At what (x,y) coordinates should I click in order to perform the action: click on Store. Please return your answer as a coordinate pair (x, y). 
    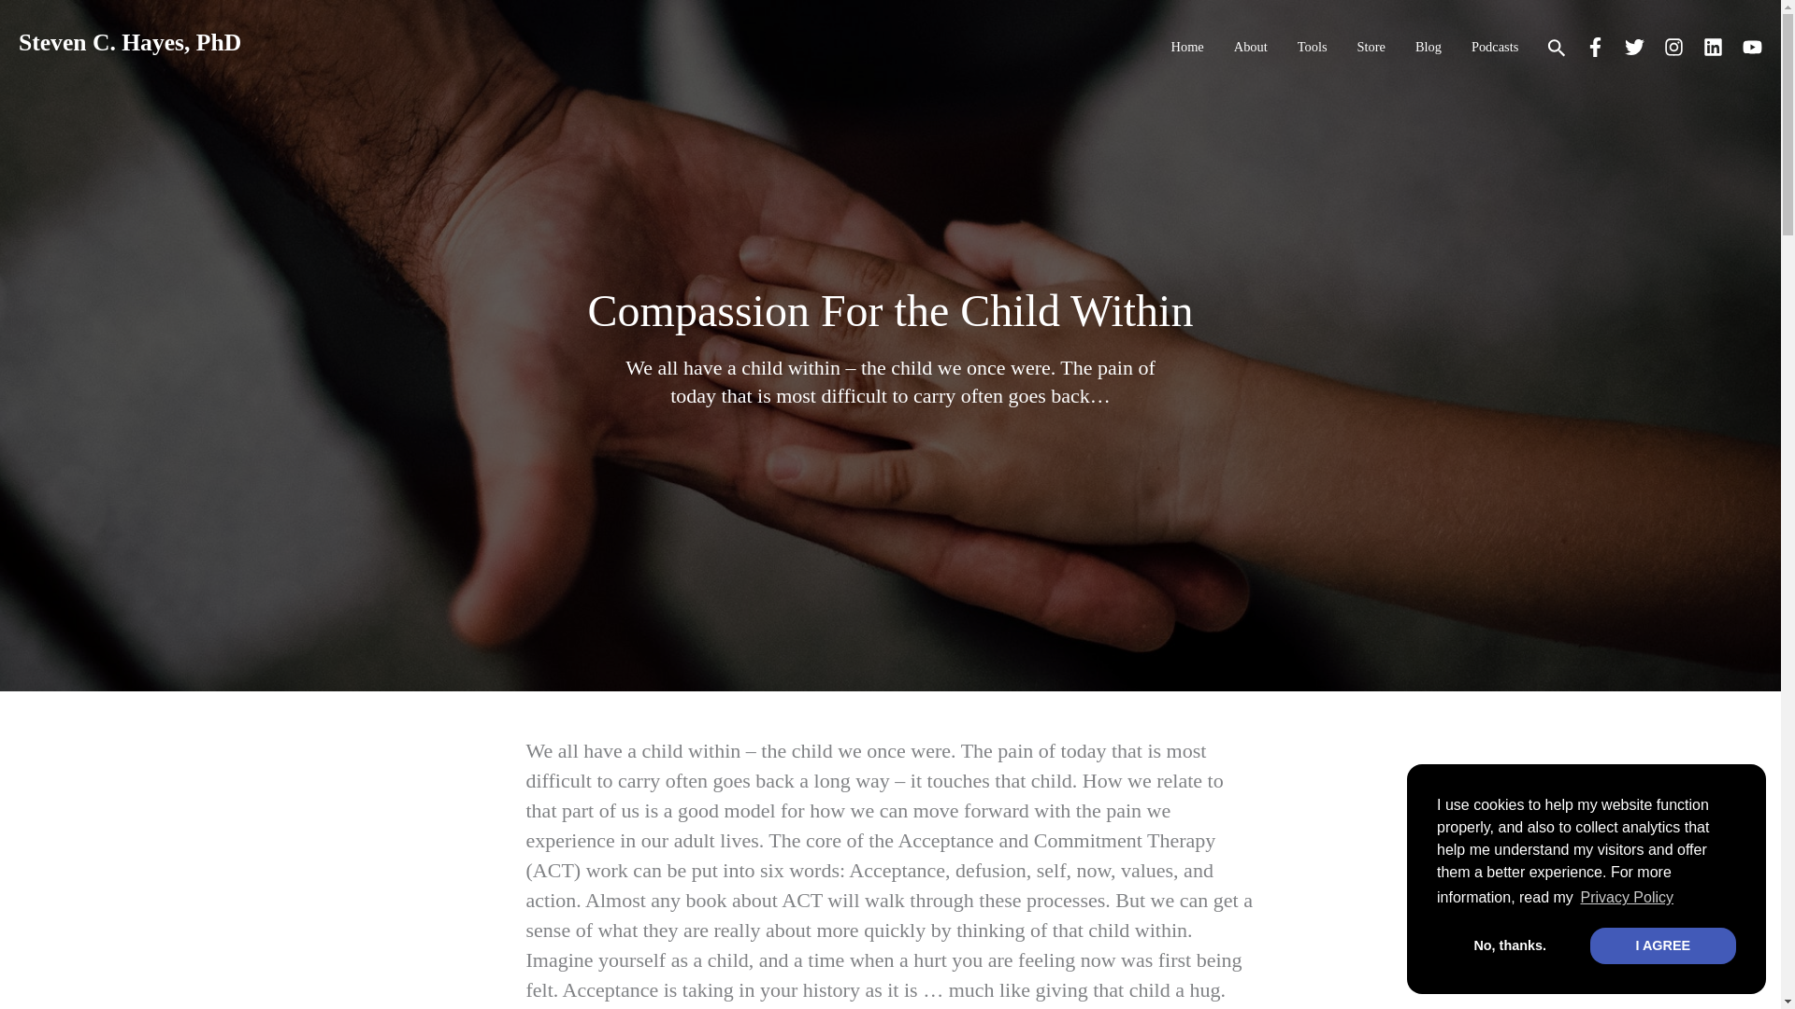
    Looking at the image, I should click on (1371, 47).